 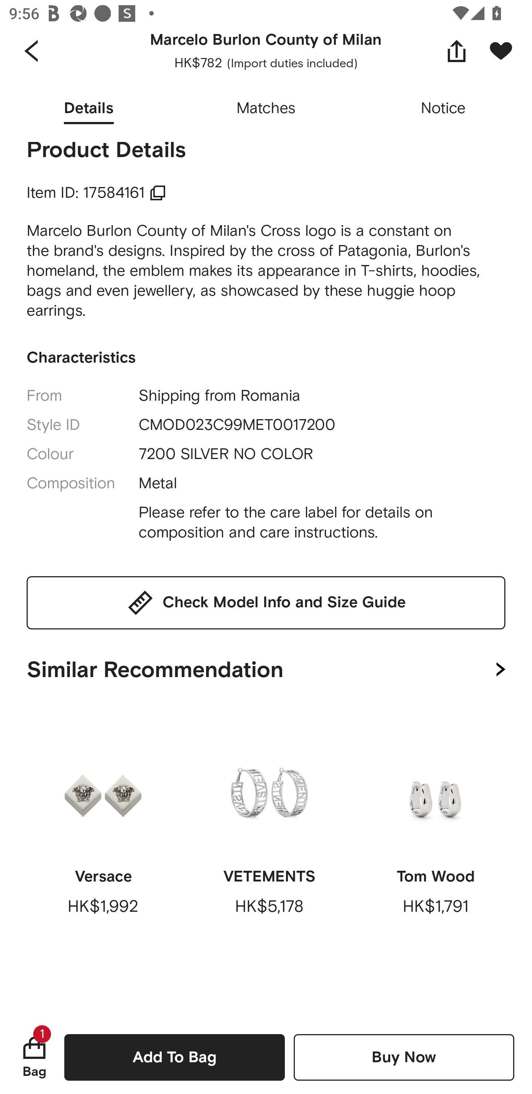 What do you see at coordinates (174, 1057) in the screenshot?
I see `Add To Bag` at bounding box center [174, 1057].